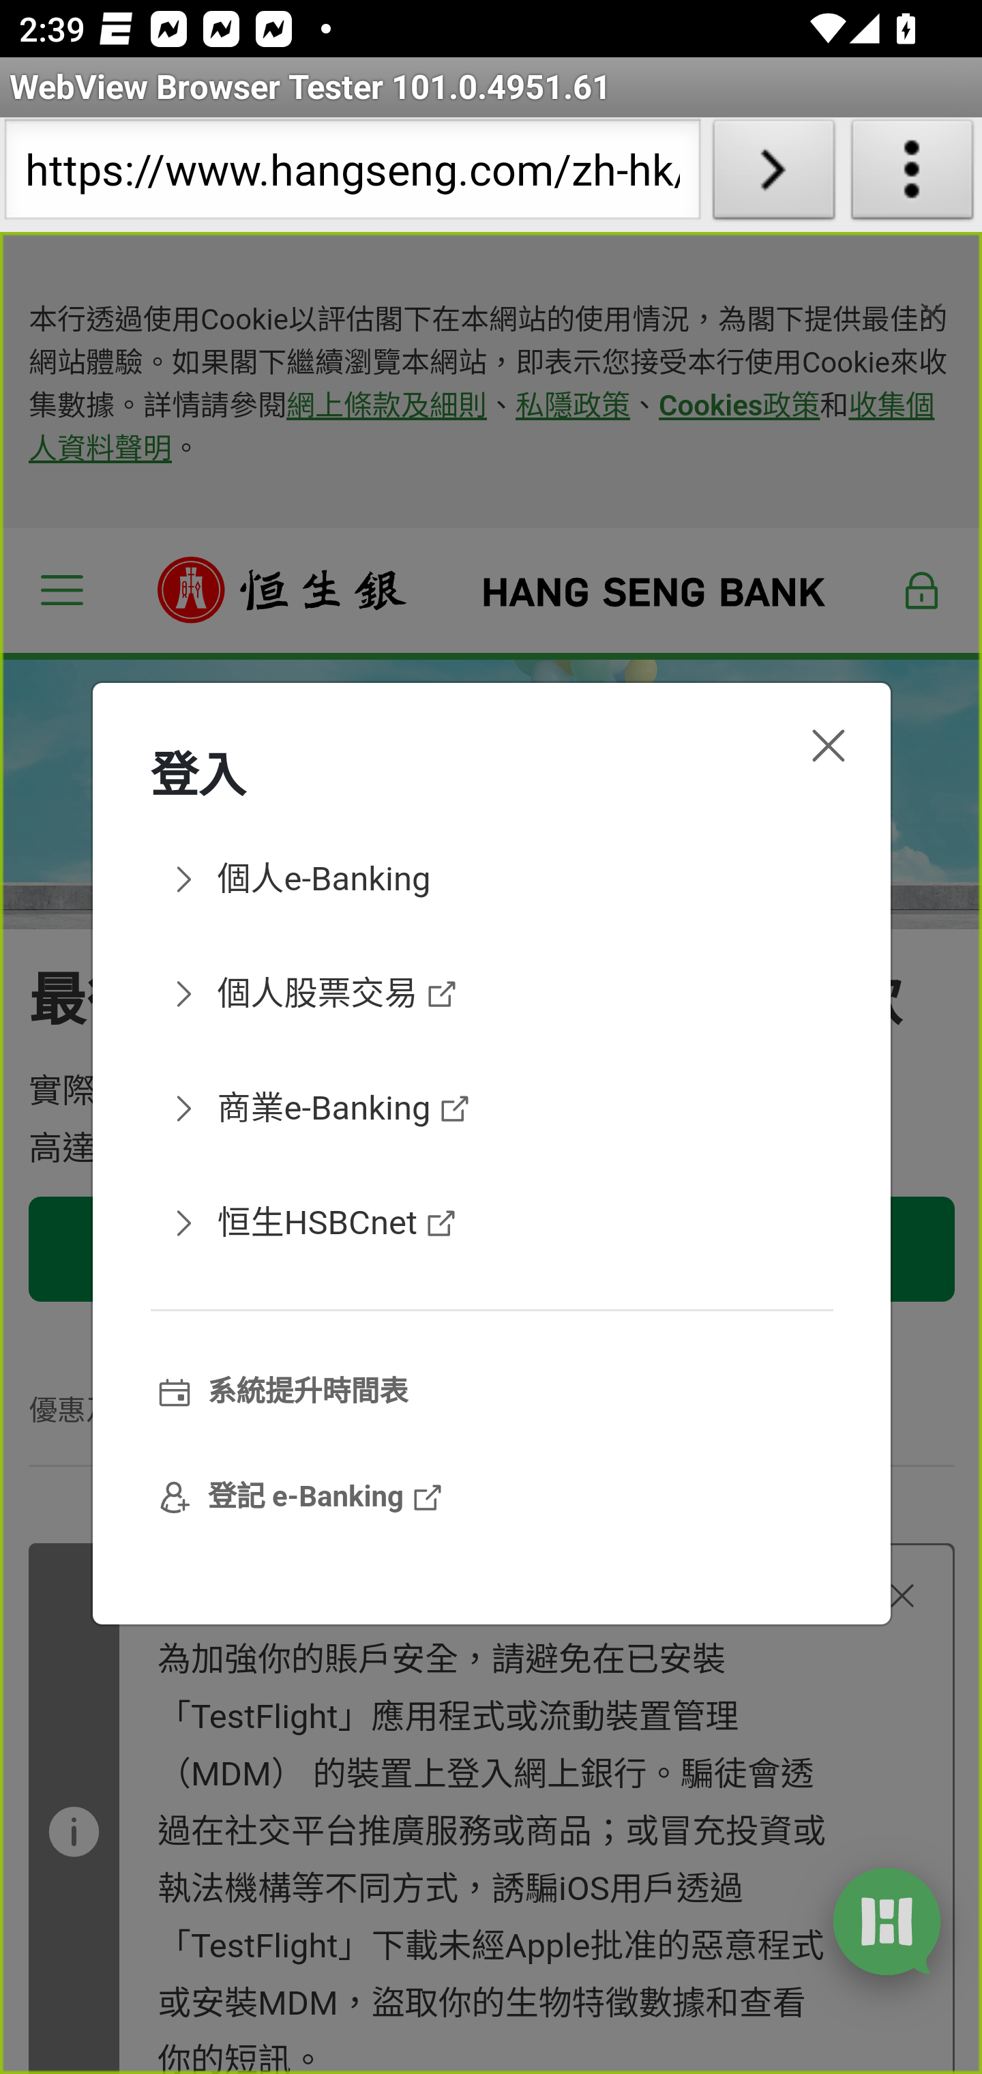 The image size is (982, 2074). What do you see at coordinates (492, 1498) in the screenshot?
I see `登記 e-Banking (於新視窗開啟) 登記 e-Banking` at bounding box center [492, 1498].